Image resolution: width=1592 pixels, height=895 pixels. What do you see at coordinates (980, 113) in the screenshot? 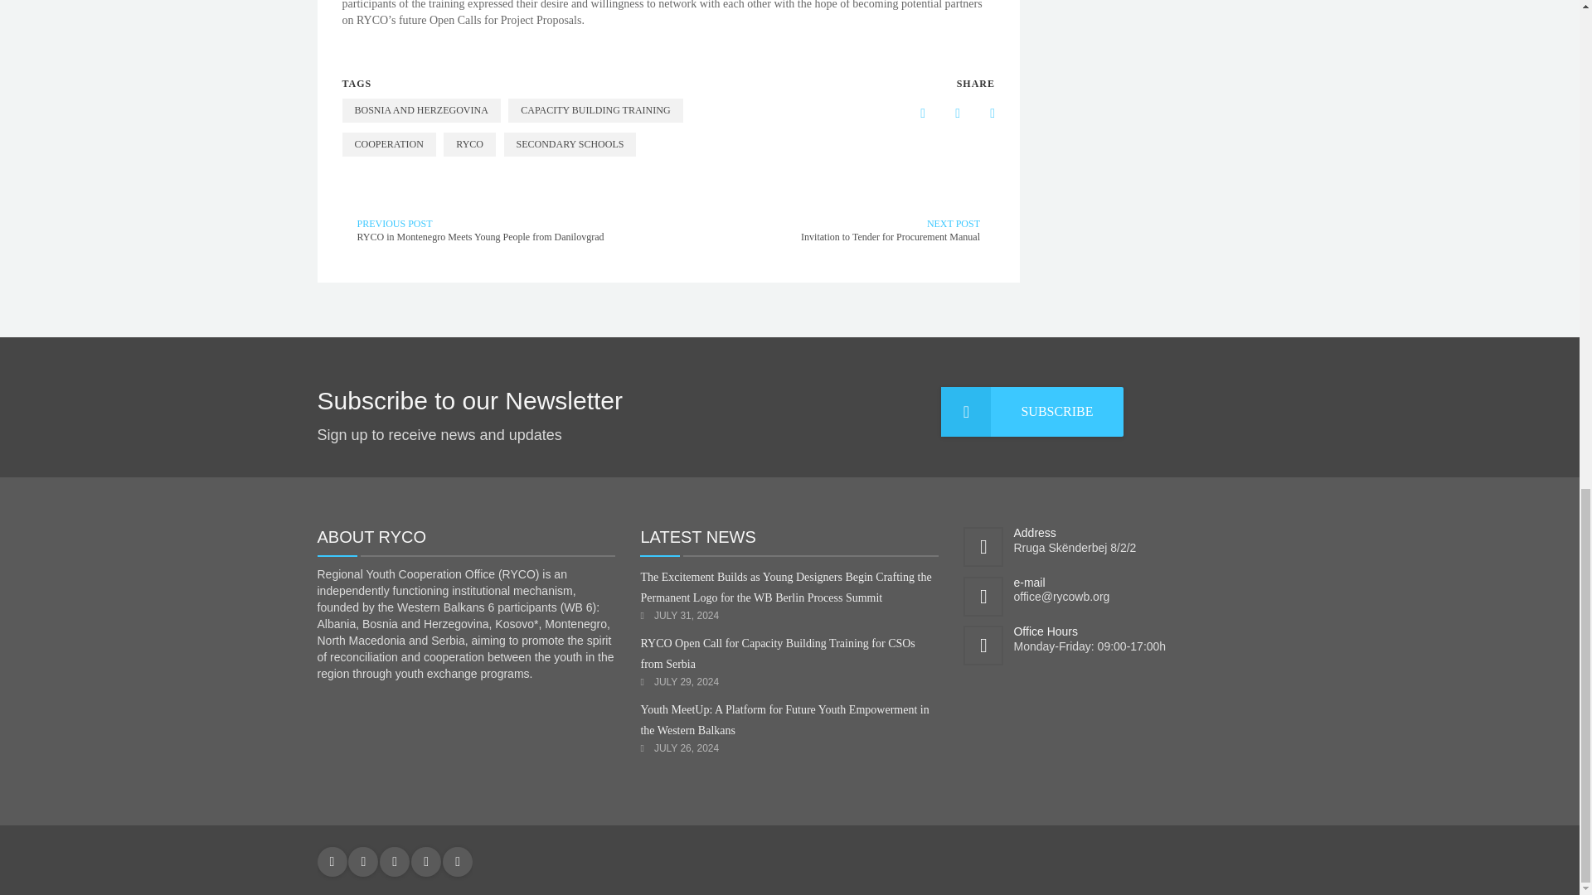
I see `Tweet` at bounding box center [980, 113].